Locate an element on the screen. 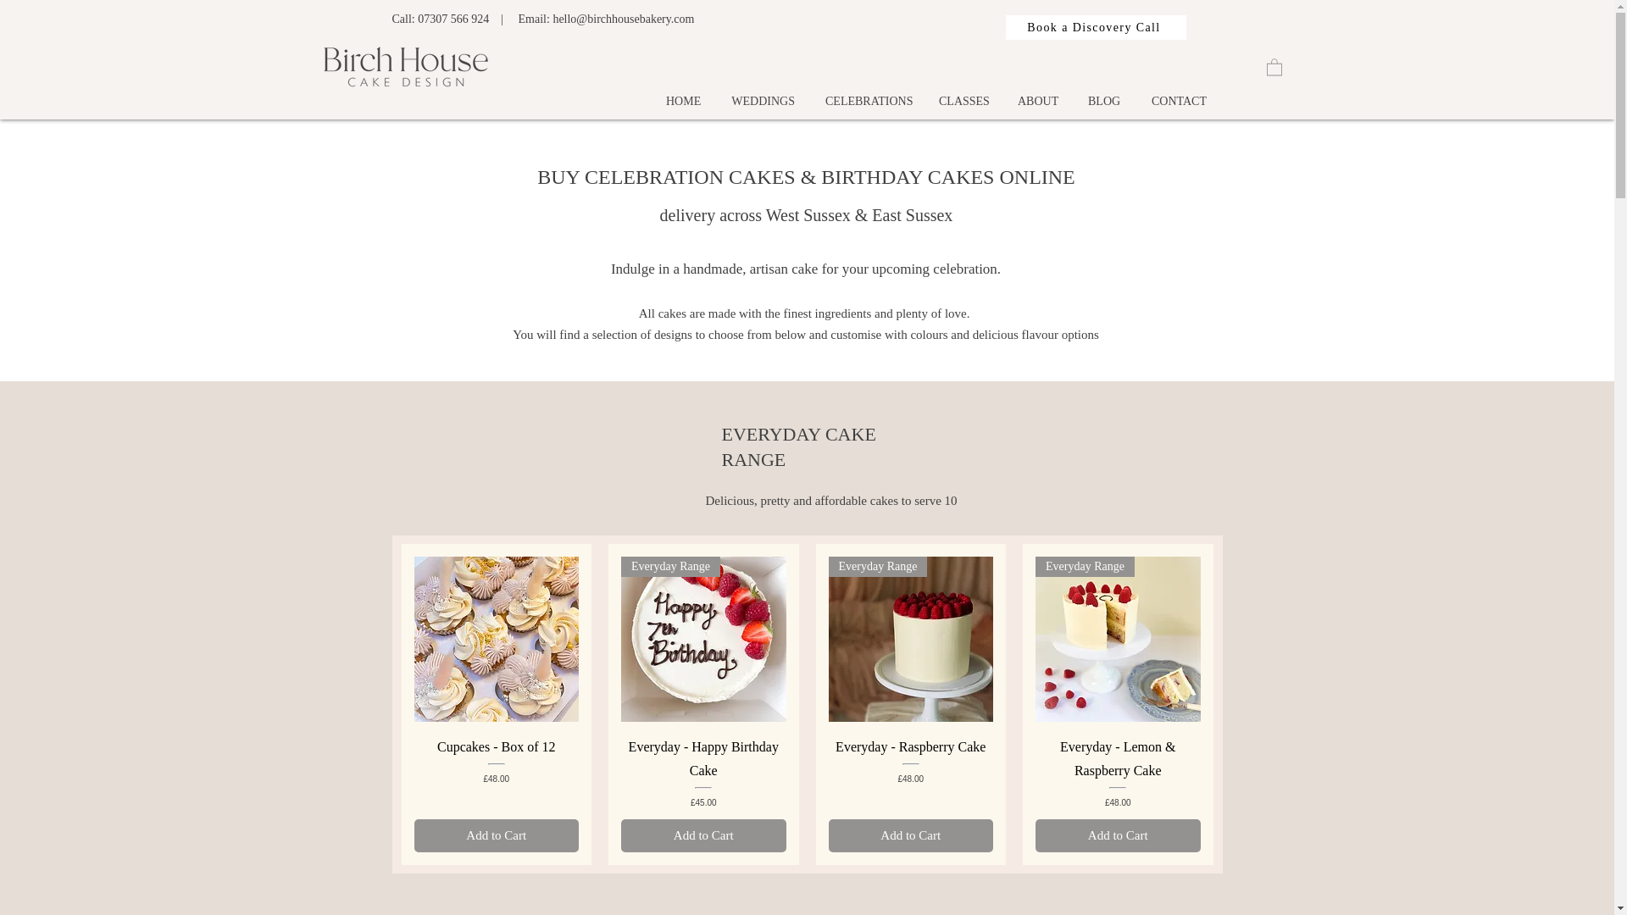 The width and height of the screenshot is (1627, 915). Add to Cart is located at coordinates (703, 835).